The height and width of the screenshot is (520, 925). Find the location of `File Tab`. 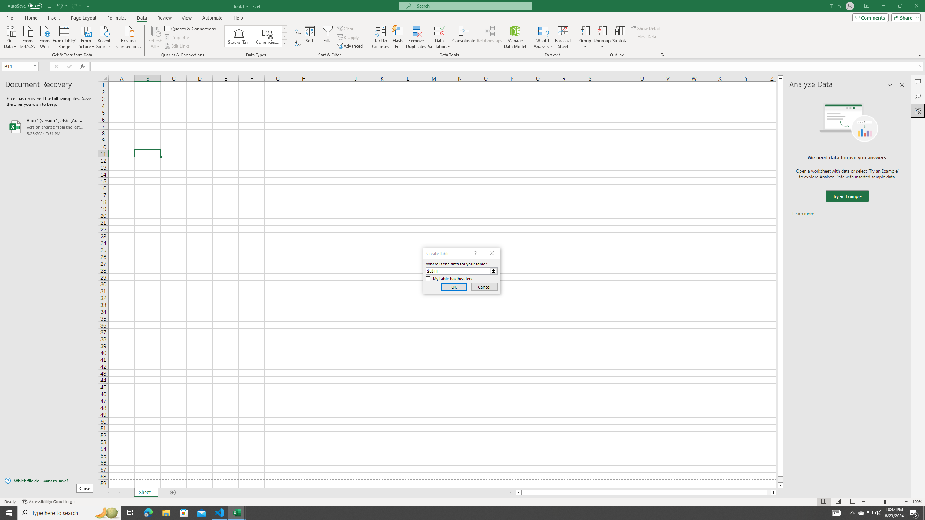

File Tab is located at coordinates (9, 17).